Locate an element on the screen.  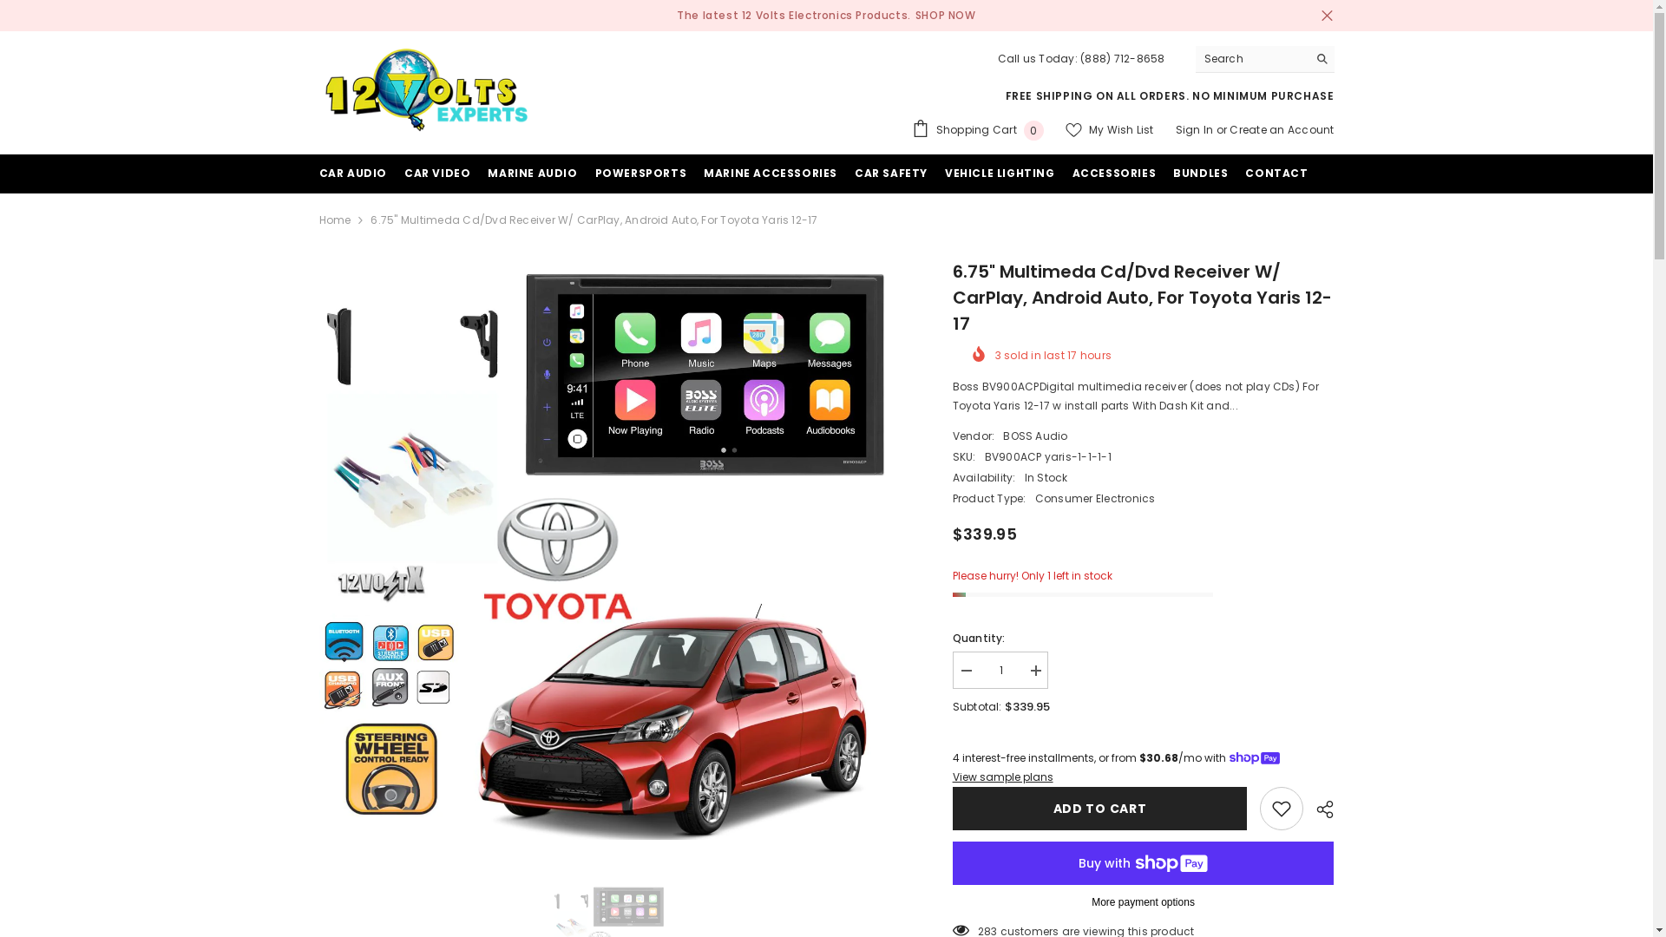
POWERSPORTS is located at coordinates (641, 179).